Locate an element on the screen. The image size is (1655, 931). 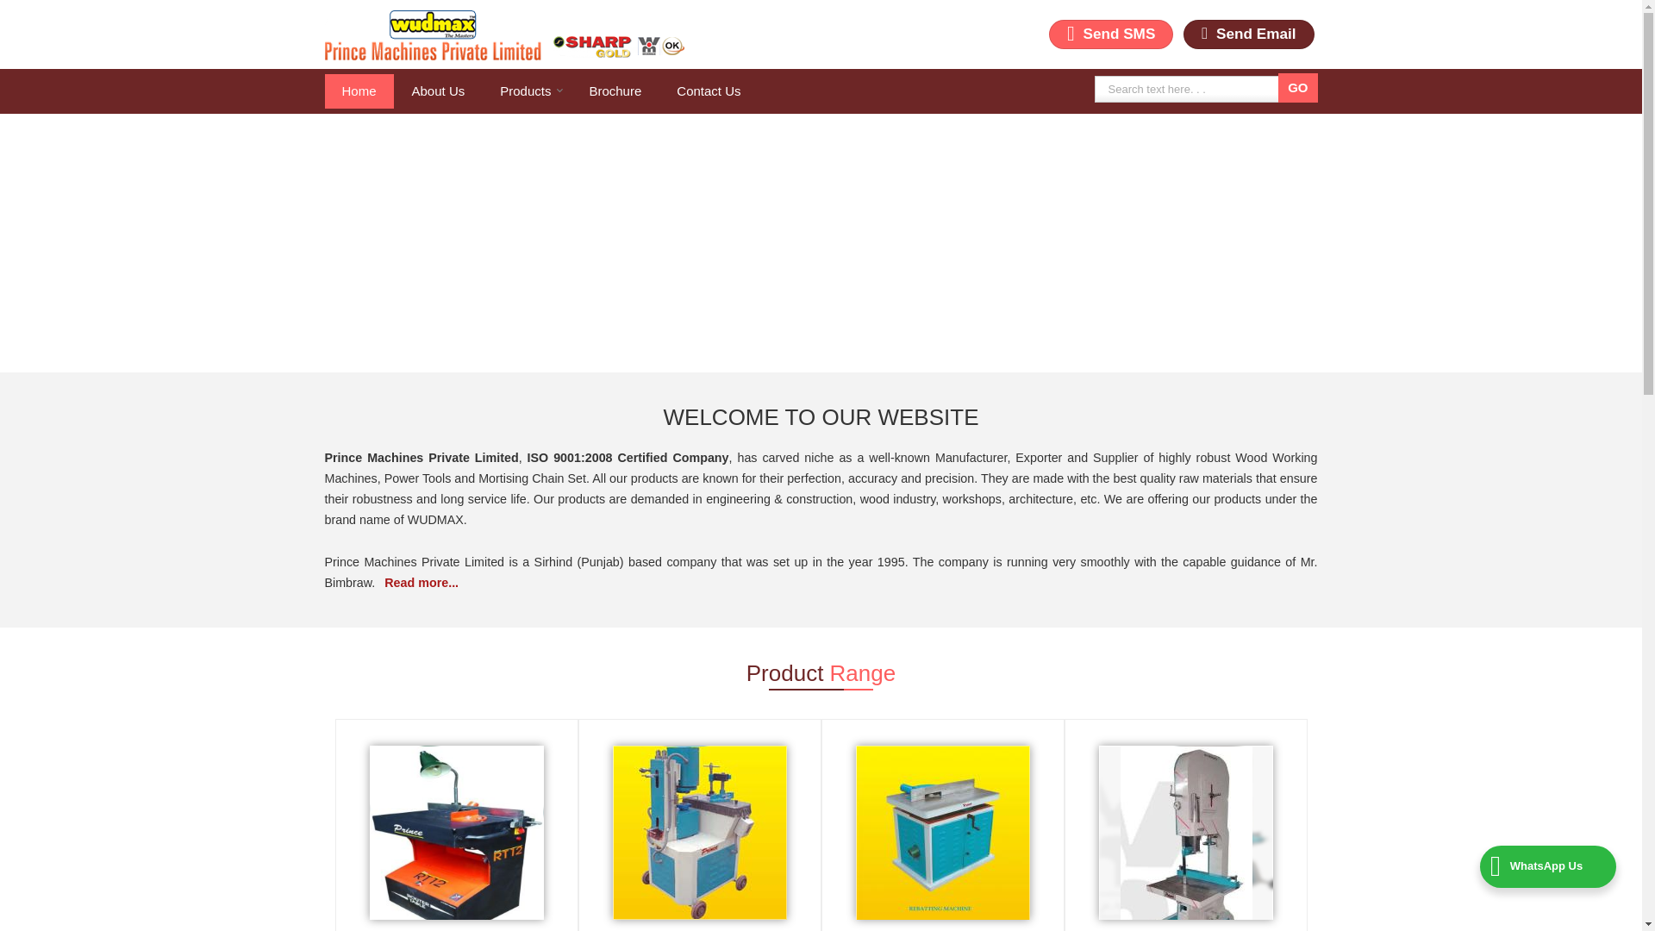
Router Table is located at coordinates (457, 839).